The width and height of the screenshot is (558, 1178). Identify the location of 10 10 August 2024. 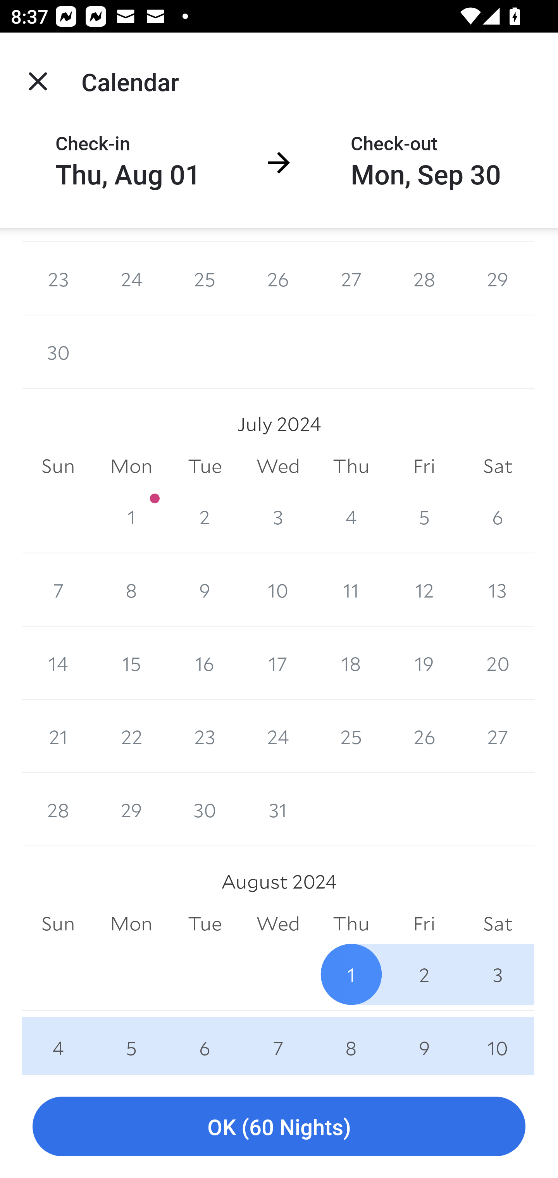
(498, 1042).